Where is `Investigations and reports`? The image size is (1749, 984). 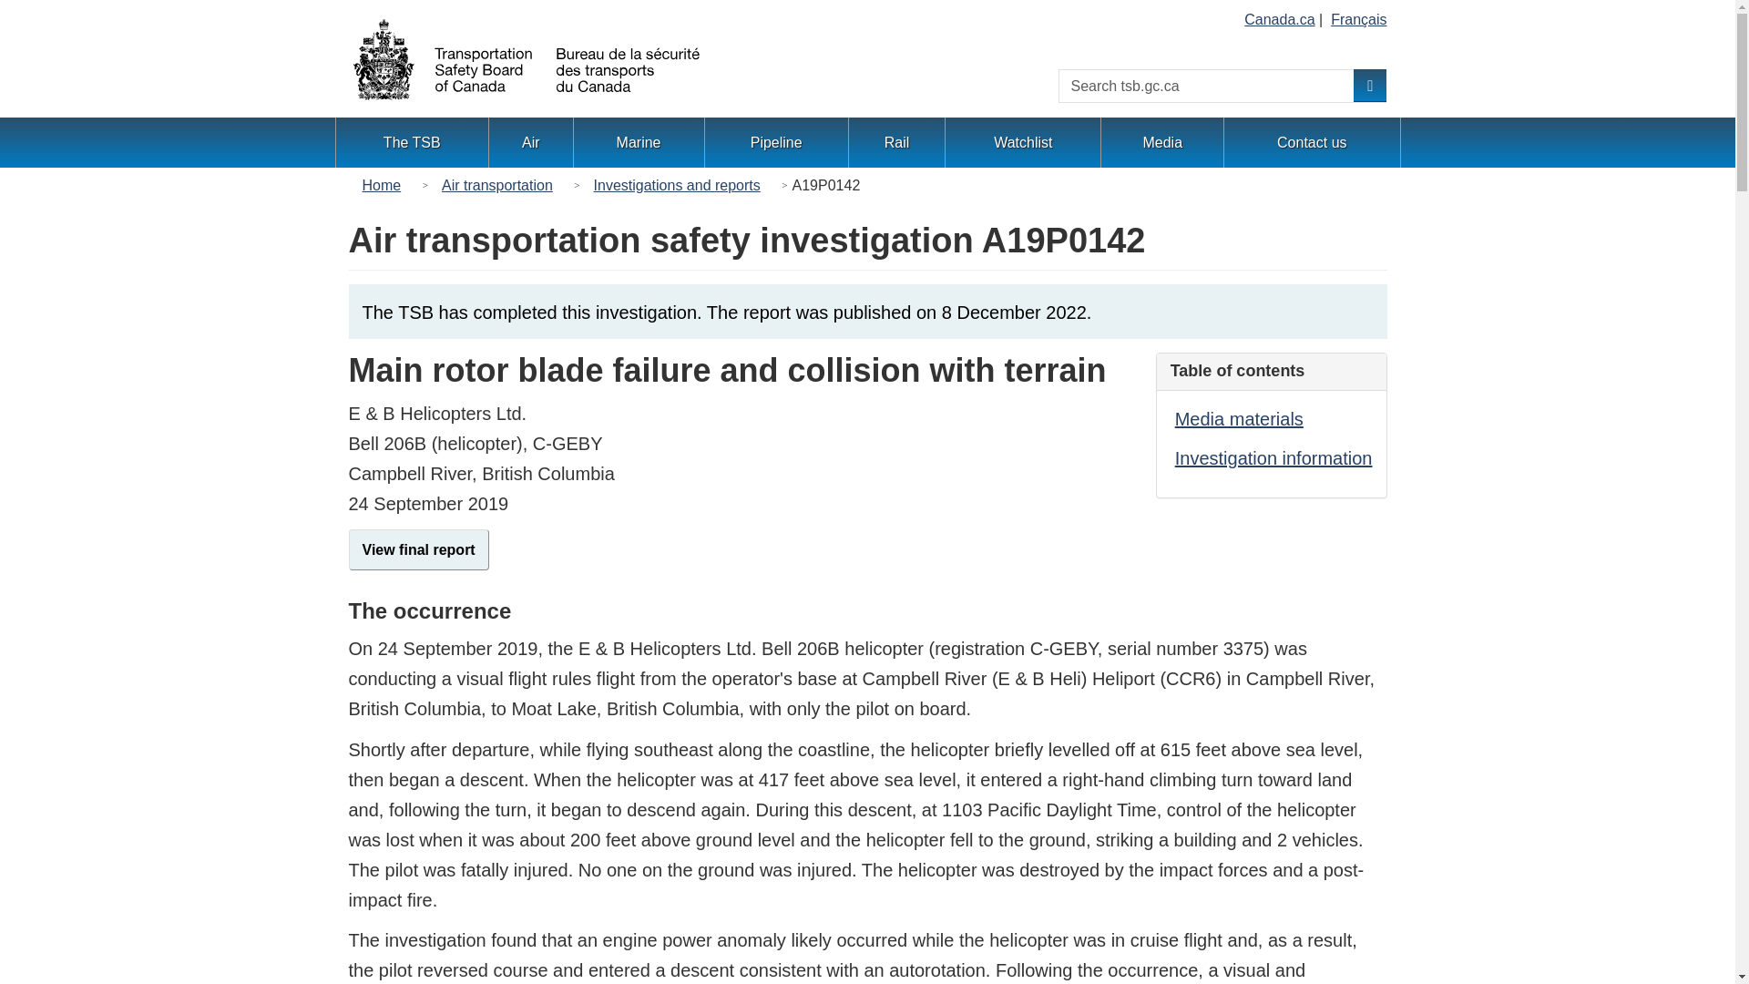 Investigations and reports is located at coordinates (676, 186).